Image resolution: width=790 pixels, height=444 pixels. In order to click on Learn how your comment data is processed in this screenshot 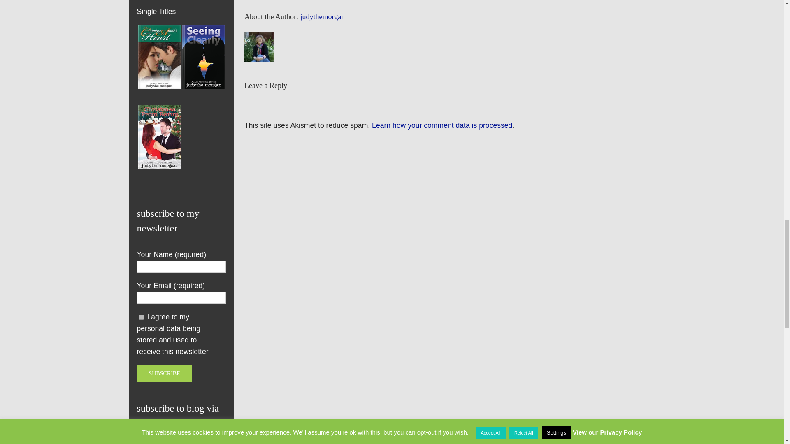, I will do `click(442, 125)`.